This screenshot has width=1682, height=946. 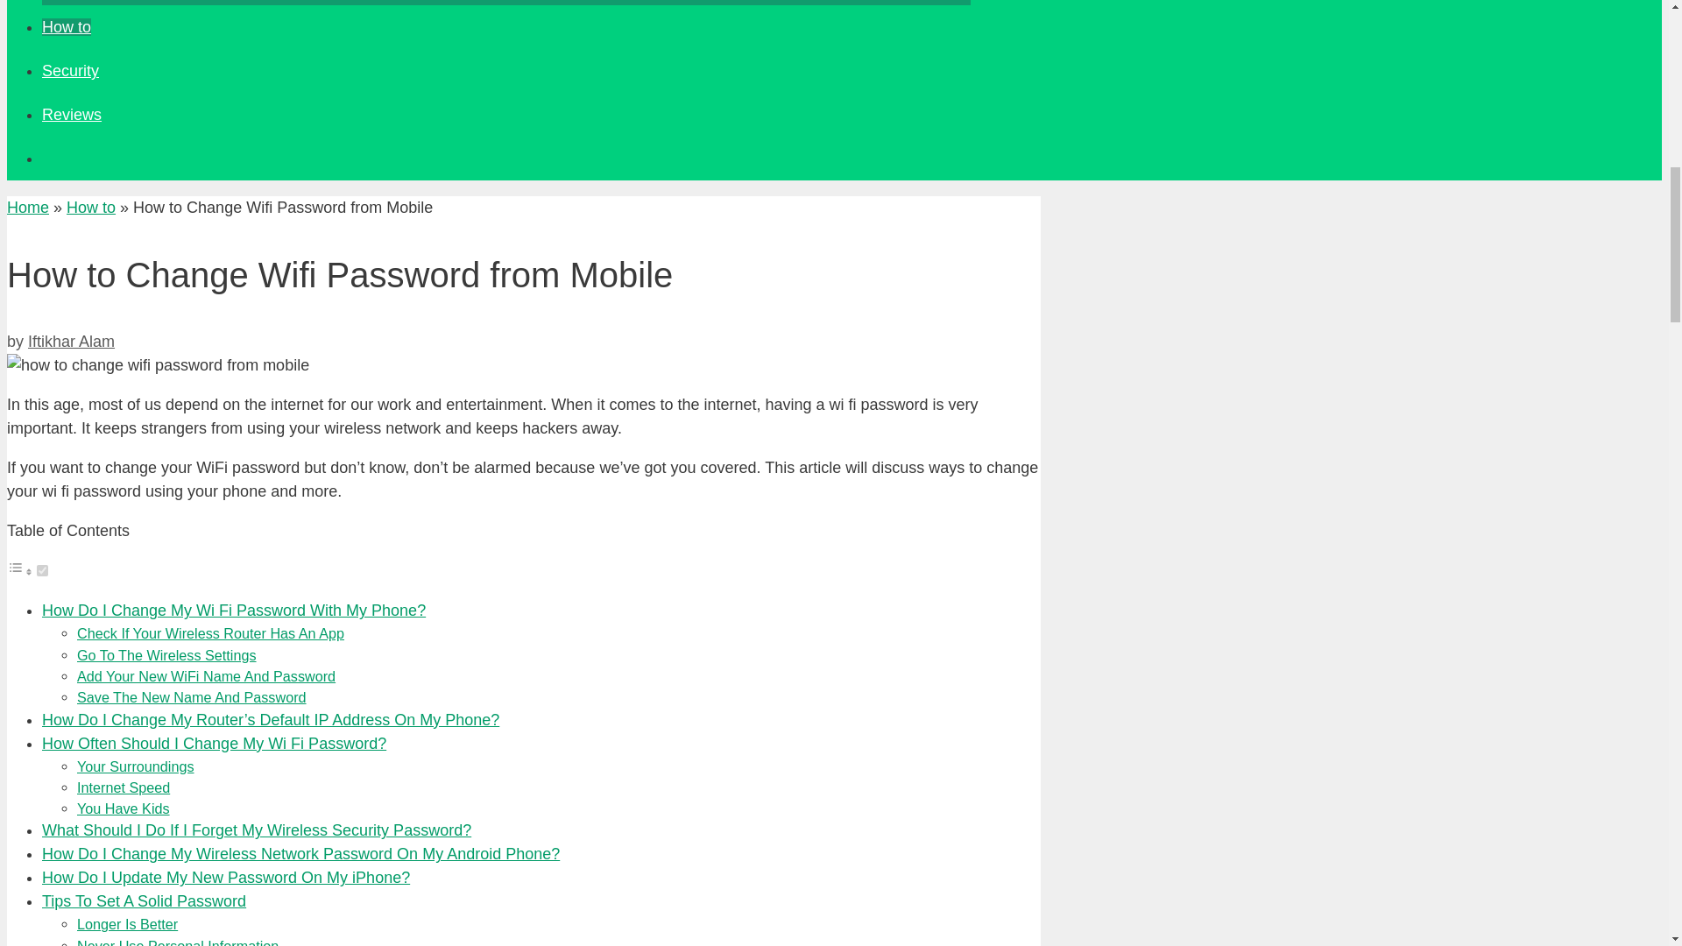 What do you see at coordinates (123, 808) in the screenshot?
I see `You Have Kids` at bounding box center [123, 808].